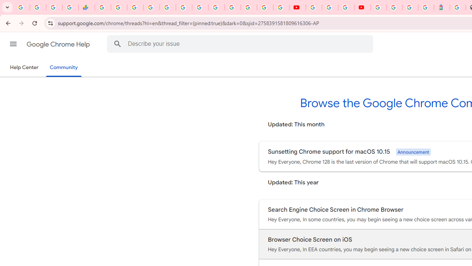 This screenshot has height=266, width=472. Describe the element at coordinates (281, 7) in the screenshot. I see `Privacy Checkup` at that location.